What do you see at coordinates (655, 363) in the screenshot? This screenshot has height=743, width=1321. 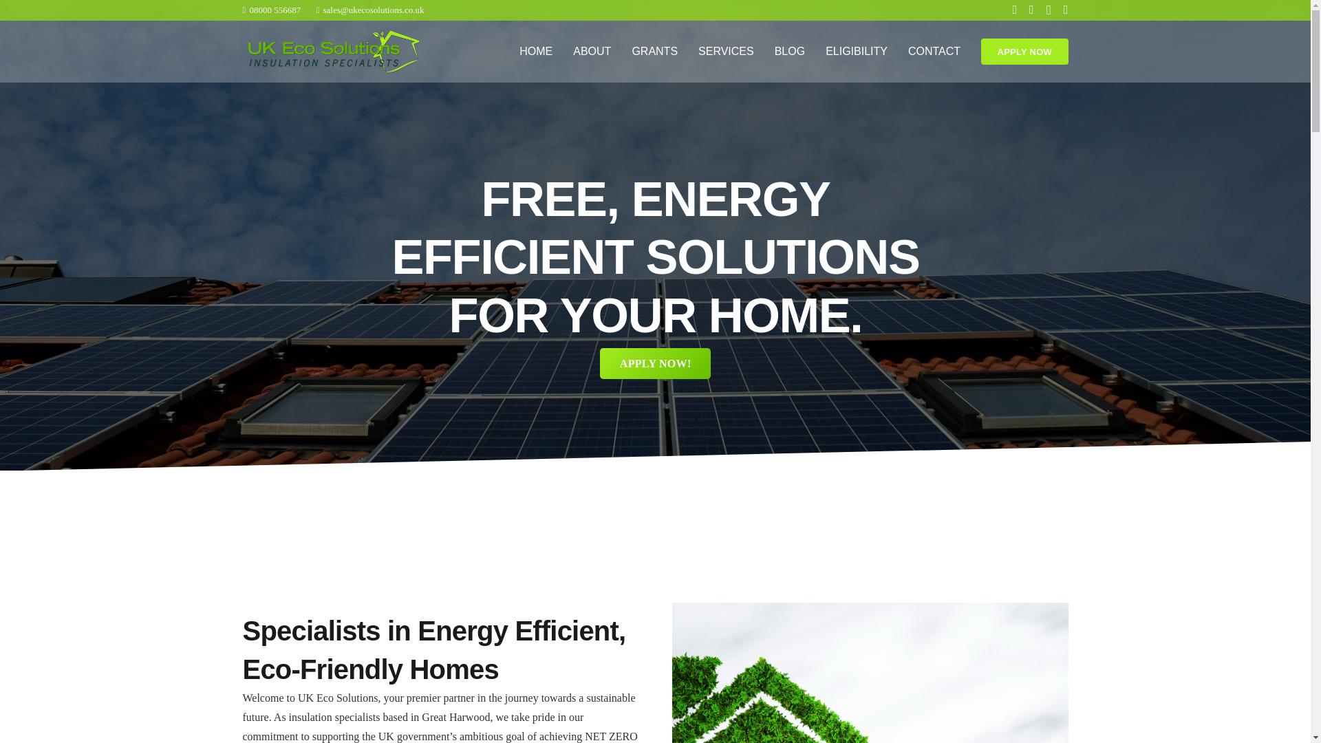 I see `Facebook` at bounding box center [655, 363].